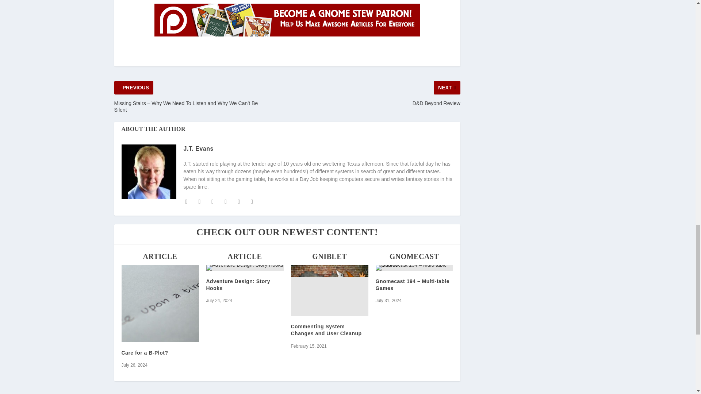 The height and width of the screenshot is (394, 701). Describe the element at coordinates (160, 304) in the screenshot. I see `Care for a B-Plot?` at that location.